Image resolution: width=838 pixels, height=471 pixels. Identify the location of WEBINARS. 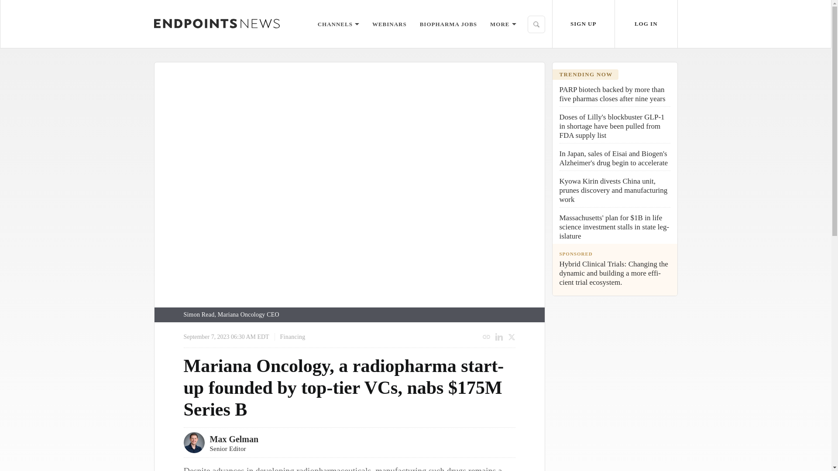
(389, 24).